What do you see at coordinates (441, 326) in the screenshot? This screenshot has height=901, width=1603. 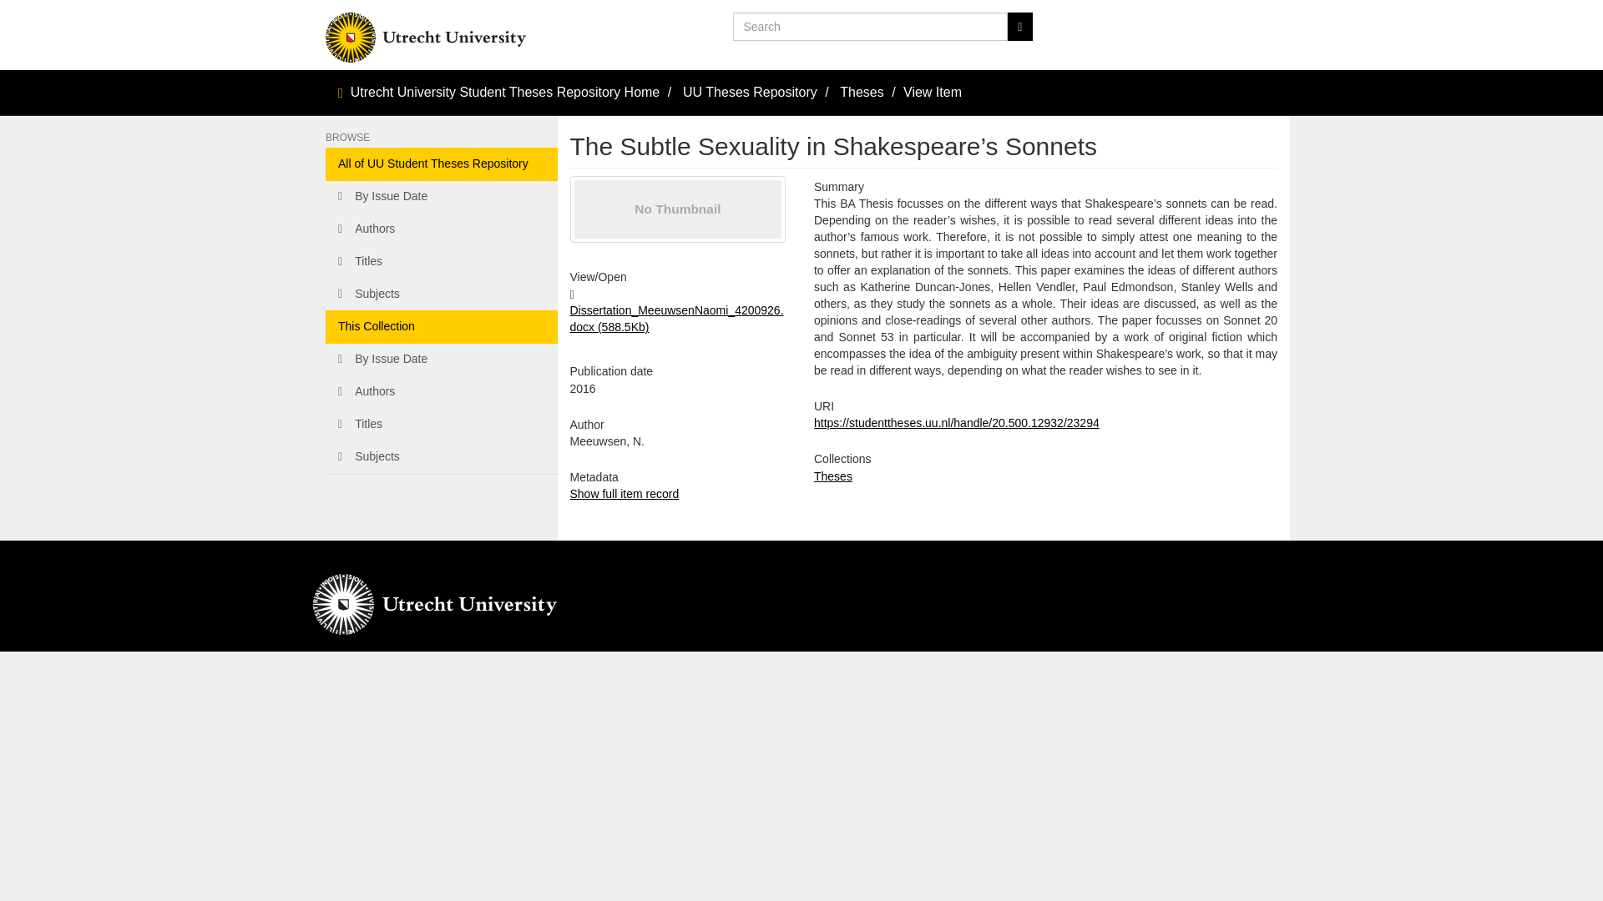 I see `This Collection` at bounding box center [441, 326].